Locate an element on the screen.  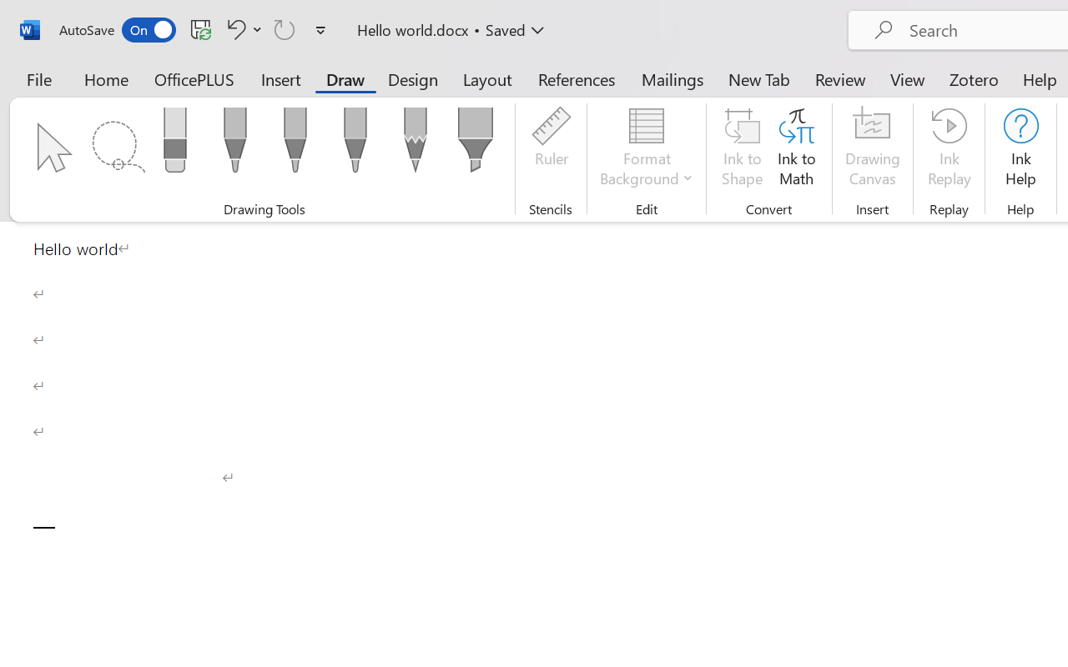
Mailings is located at coordinates (673, 78).